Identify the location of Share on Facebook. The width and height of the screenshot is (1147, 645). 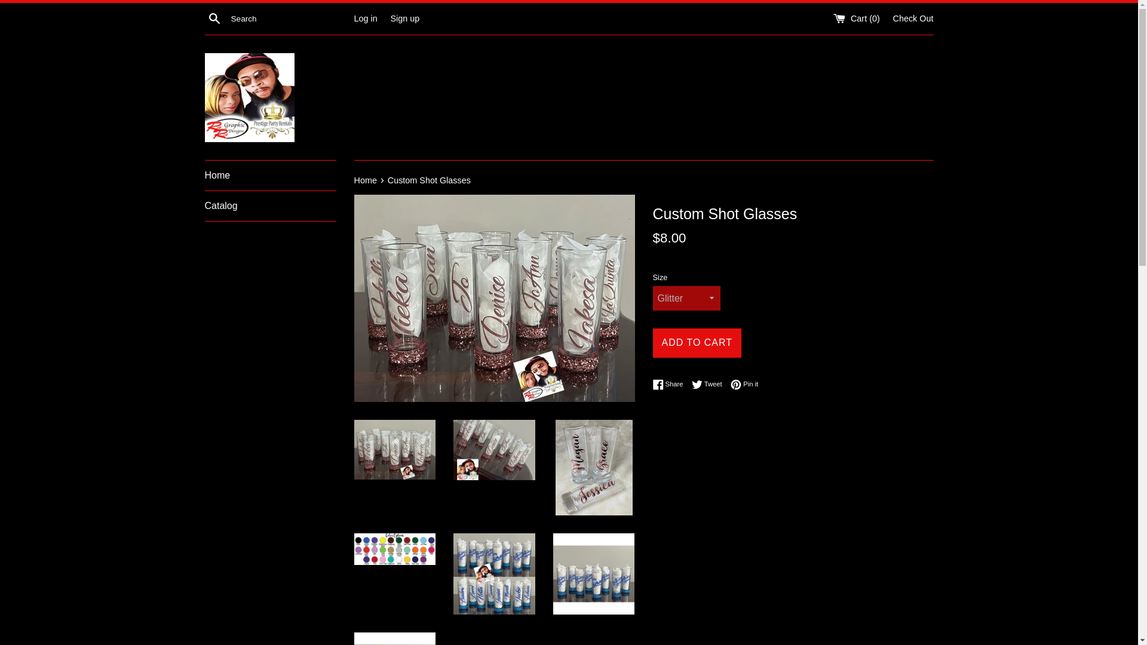
(270, 175).